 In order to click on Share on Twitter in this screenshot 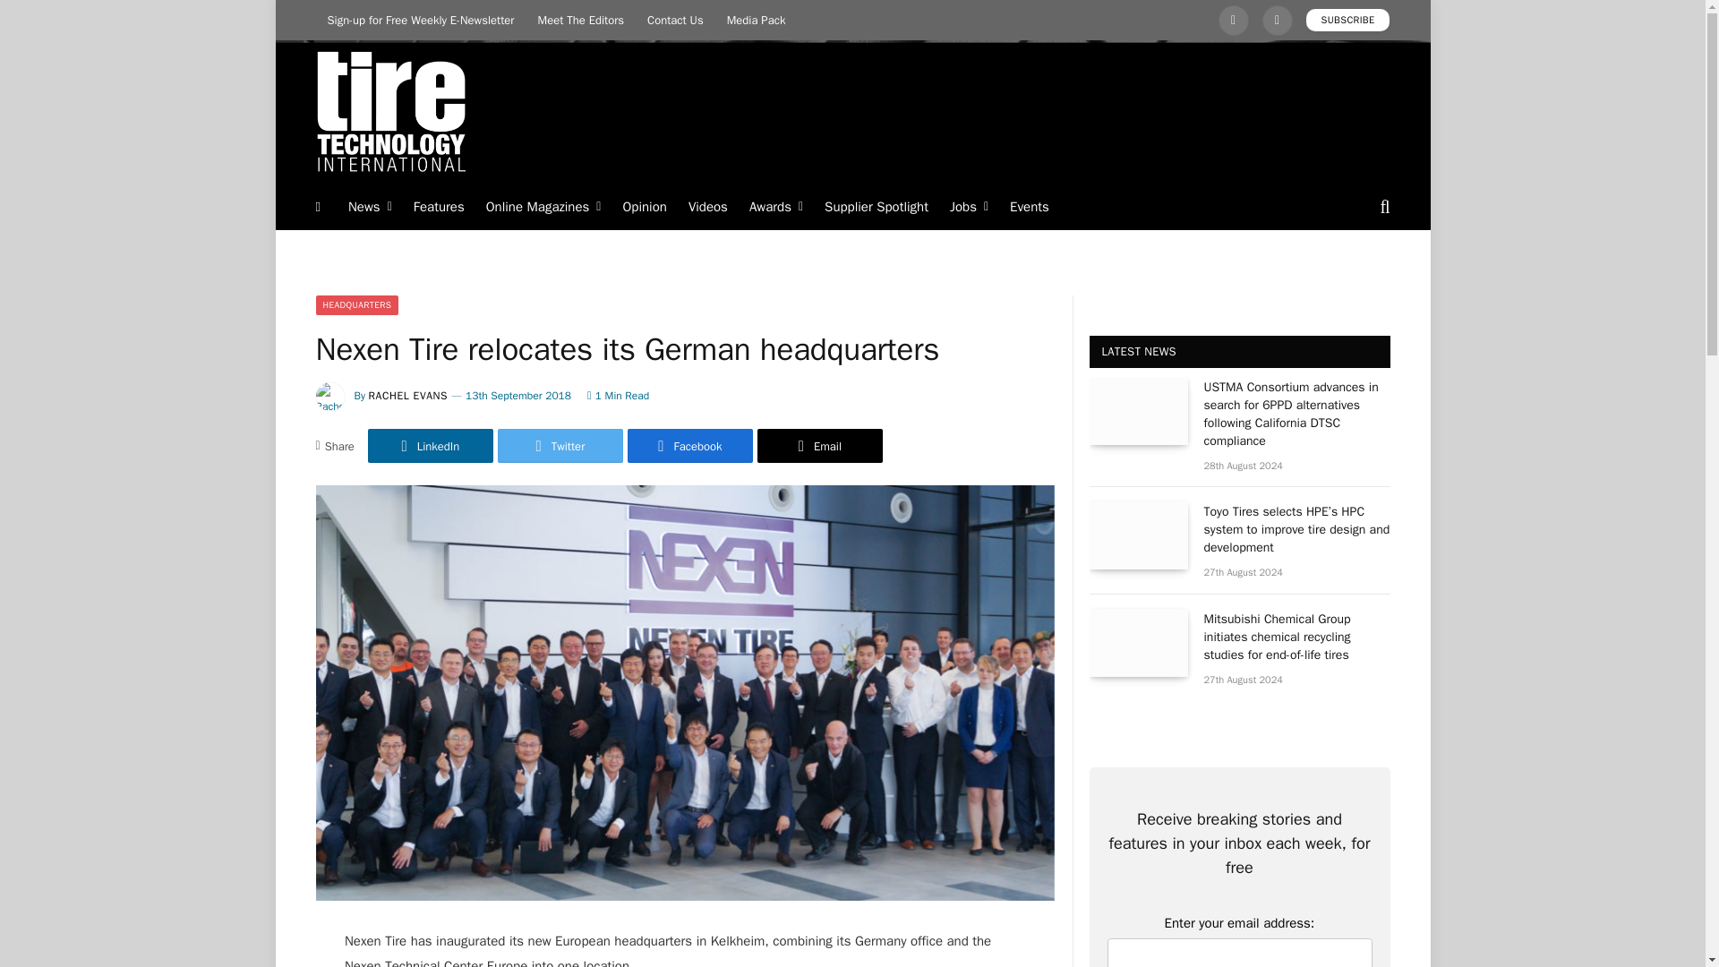, I will do `click(560, 446)`.